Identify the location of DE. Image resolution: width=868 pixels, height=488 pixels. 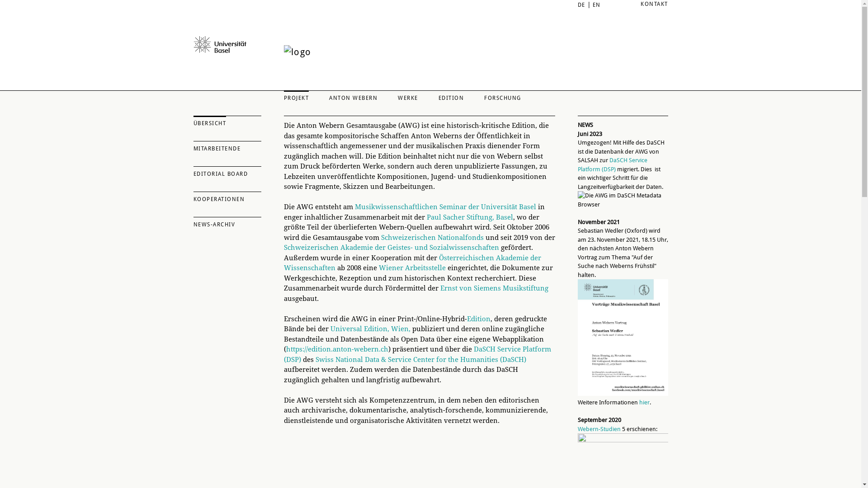
(581, 5).